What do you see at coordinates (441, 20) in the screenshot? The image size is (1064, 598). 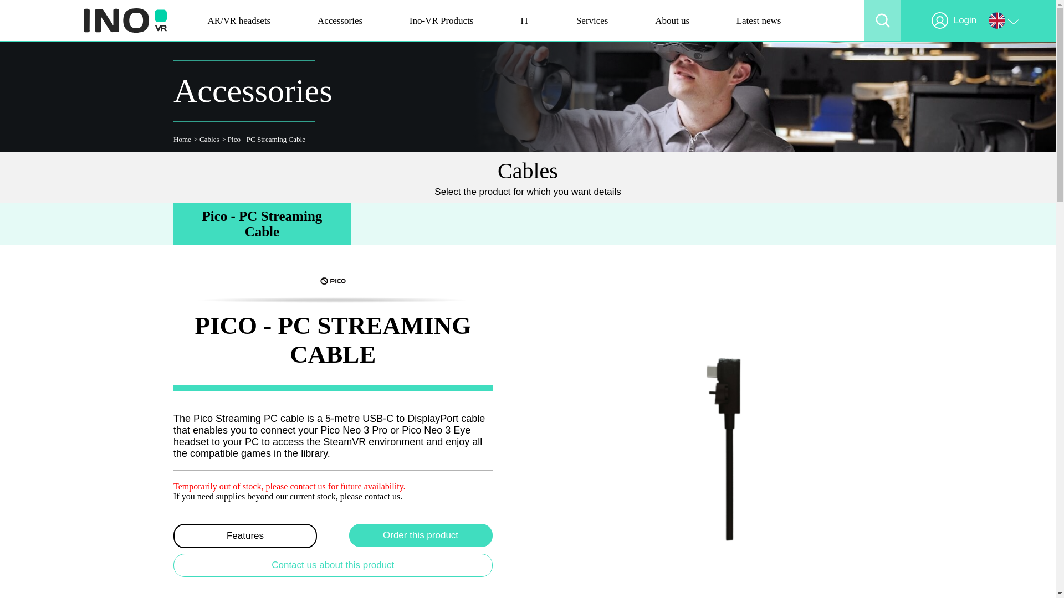 I see `Ino-VR Products` at bounding box center [441, 20].